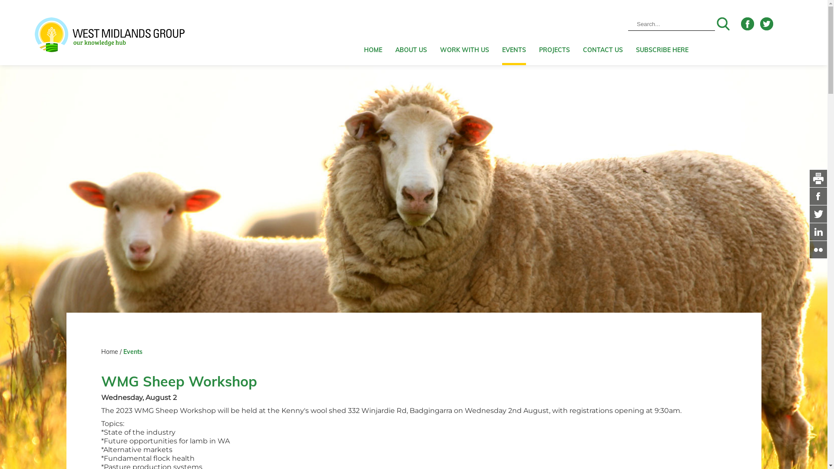 This screenshot has width=834, height=469. Describe the element at coordinates (672, 24) in the screenshot. I see `Enter the terms you wish to search for.` at that location.